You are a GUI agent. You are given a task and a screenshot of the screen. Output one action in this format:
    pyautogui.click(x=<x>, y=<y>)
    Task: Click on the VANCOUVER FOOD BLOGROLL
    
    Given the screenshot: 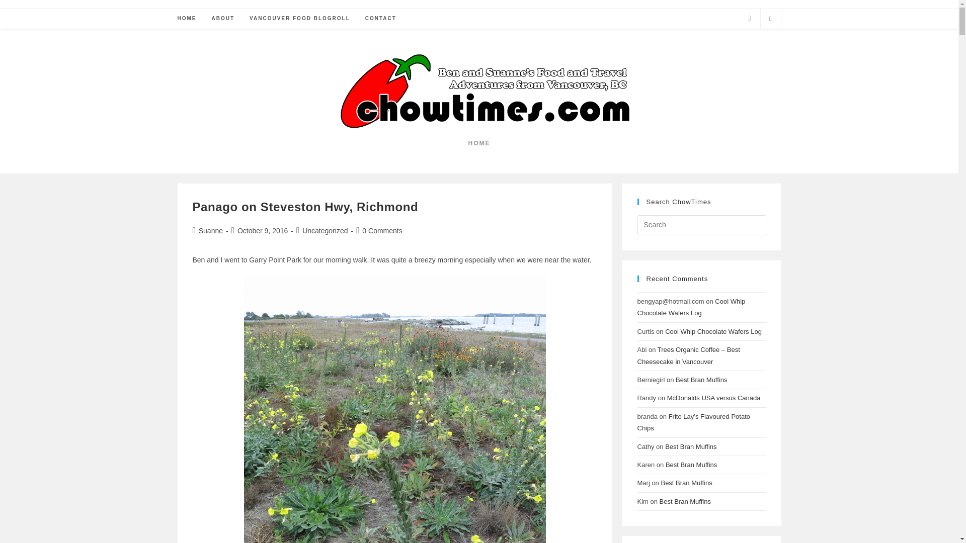 What is the action you would take?
    pyautogui.click(x=300, y=19)
    